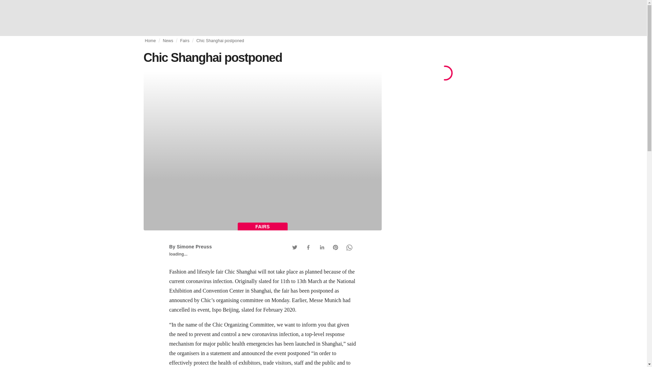  I want to click on Fairs, so click(184, 41).